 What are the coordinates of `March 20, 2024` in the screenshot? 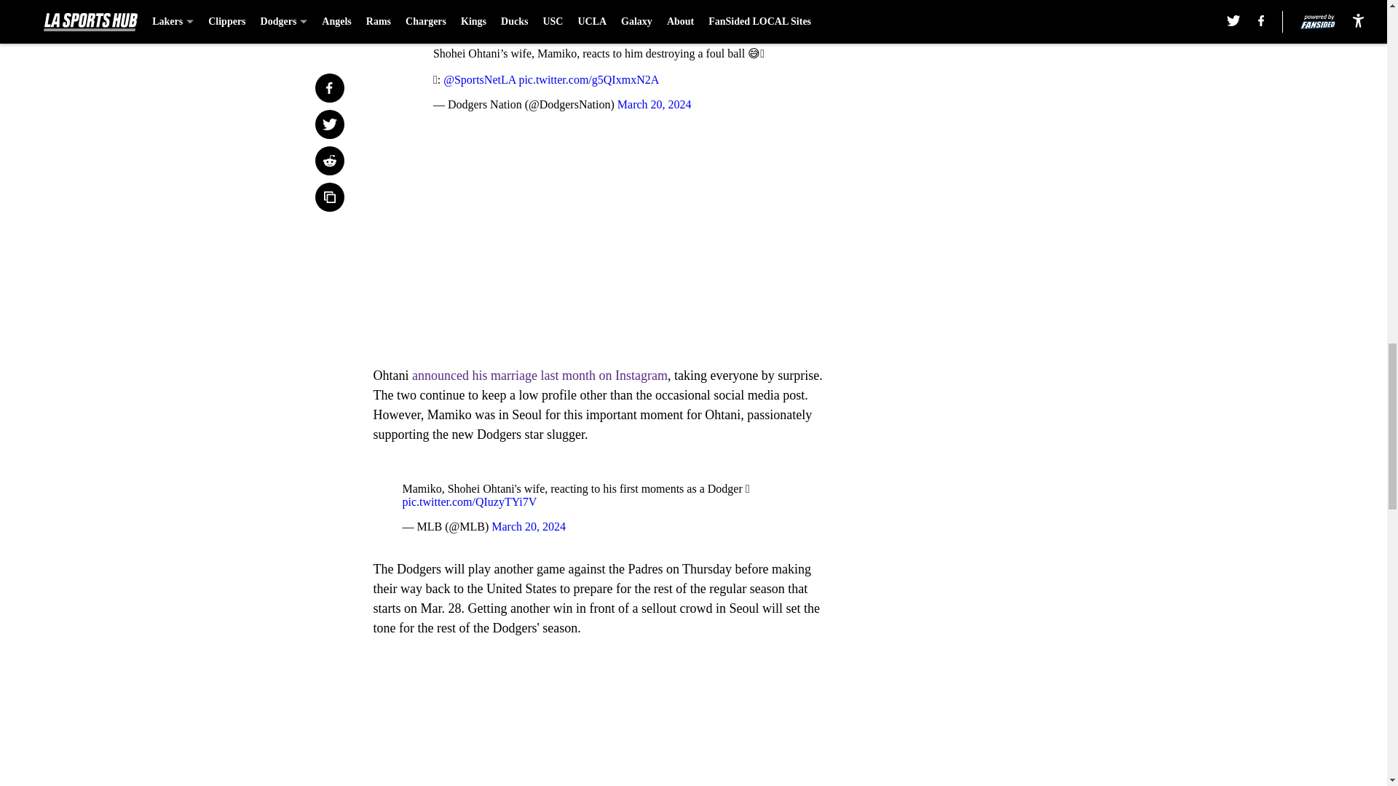 It's located at (655, 105).